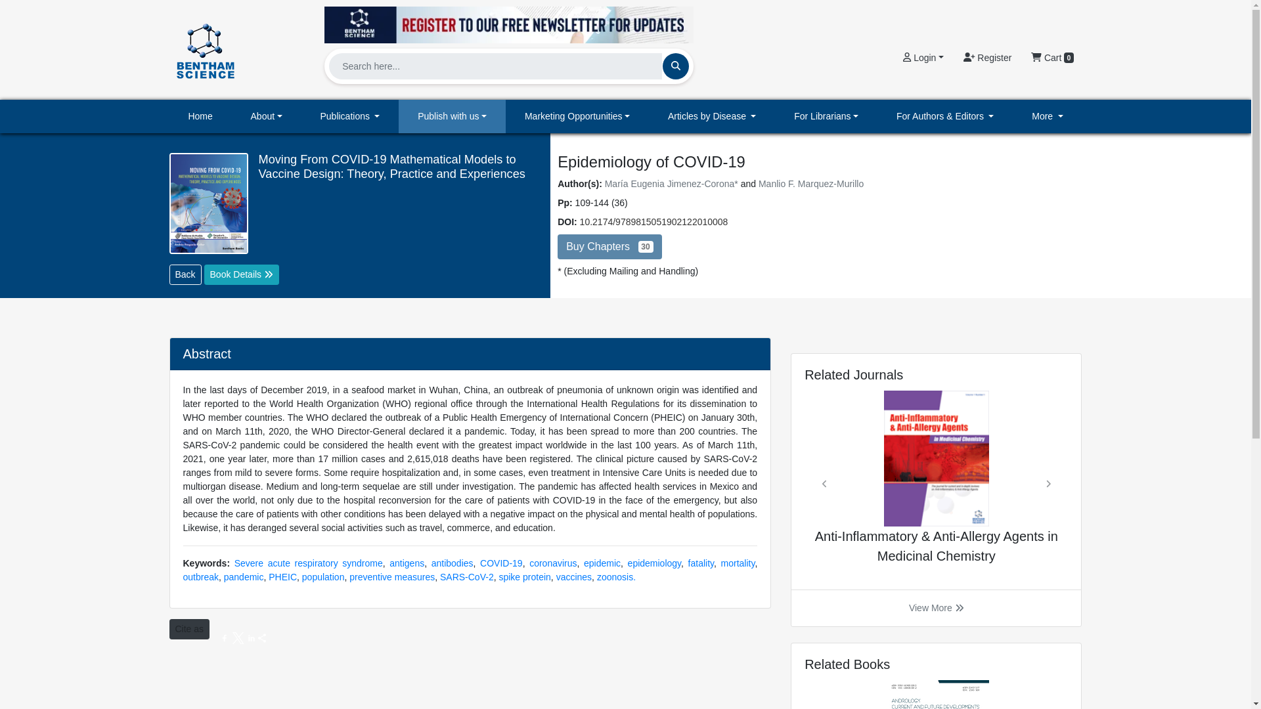 The height and width of the screenshot is (709, 1261). Describe the element at coordinates (508, 24) in the screenshot. I see `newsletter banner` at that location.